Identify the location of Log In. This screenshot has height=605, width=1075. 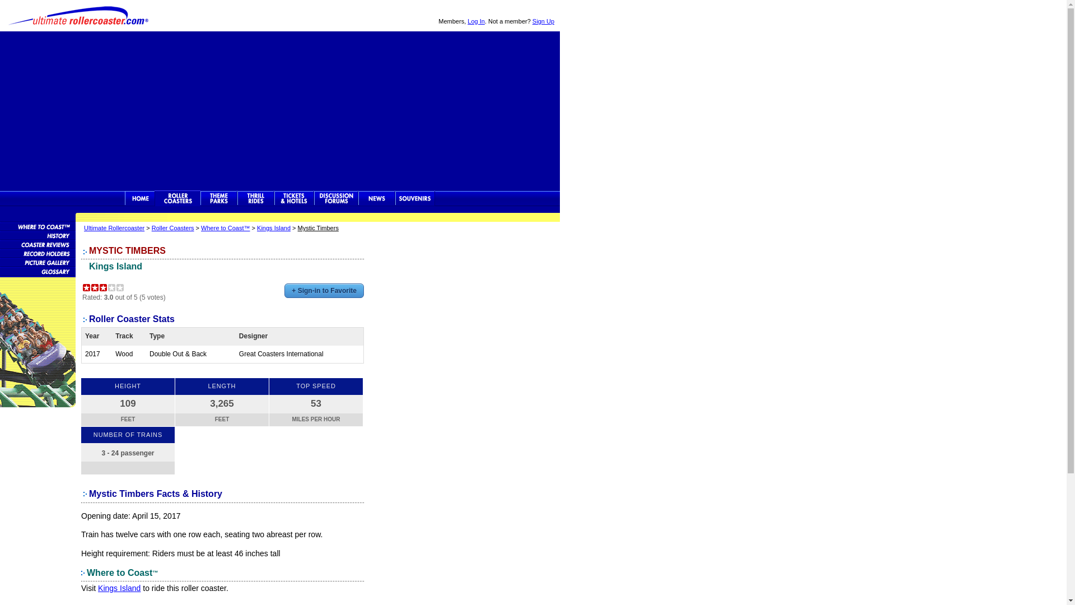
(476, 21).